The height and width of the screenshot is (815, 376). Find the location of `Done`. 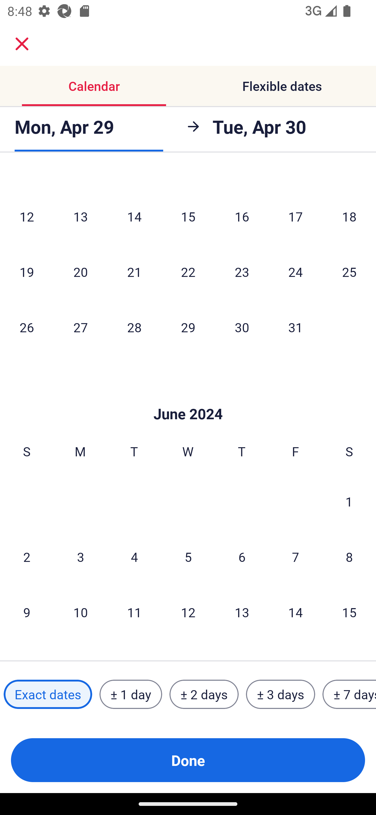

Done is located at coordinates (188, 760).